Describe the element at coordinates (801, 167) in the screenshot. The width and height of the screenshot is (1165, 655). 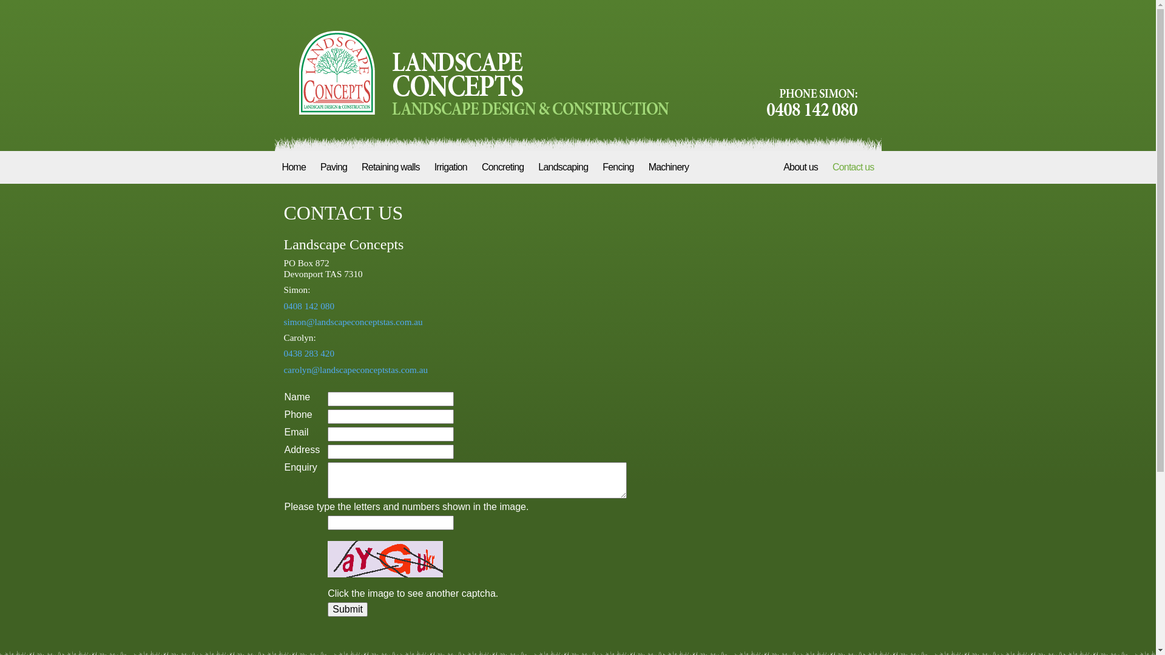
I see `About us` at that location.